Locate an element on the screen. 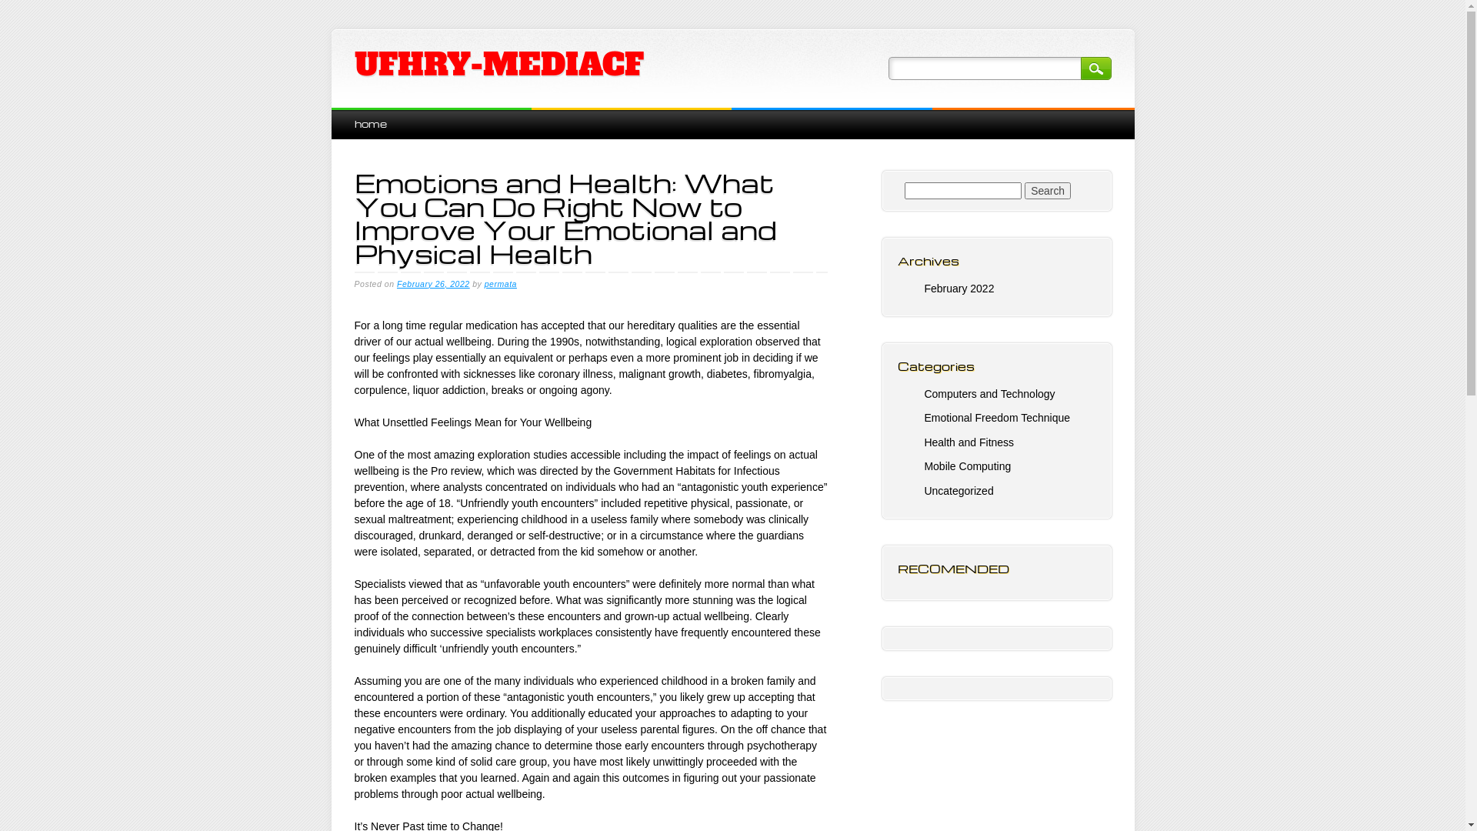 Image resolution: width=1477 pixels, height=831 pixels. Search is located at coordinates (1095, 68).